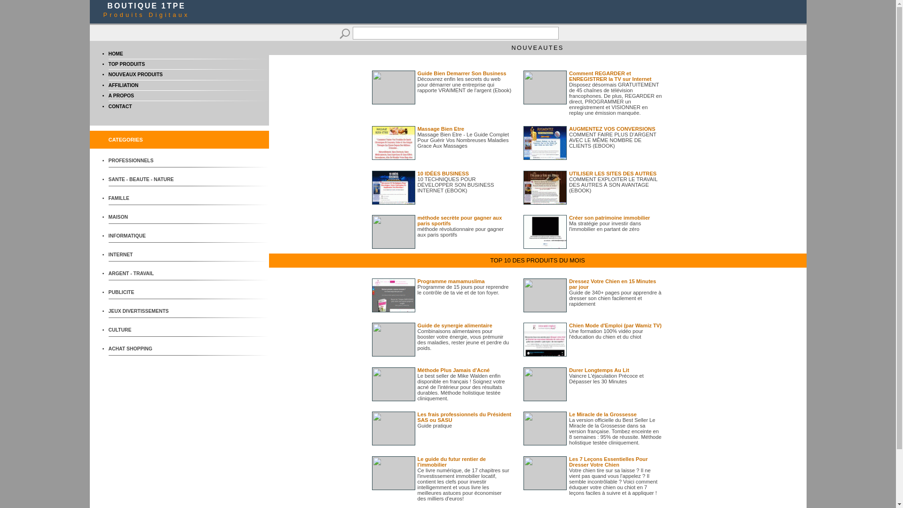  What do you see at coordinates (599, 370) in the screenshot?
I see `Durer Longtemps Au Lit` at bounding box center [599, 370].